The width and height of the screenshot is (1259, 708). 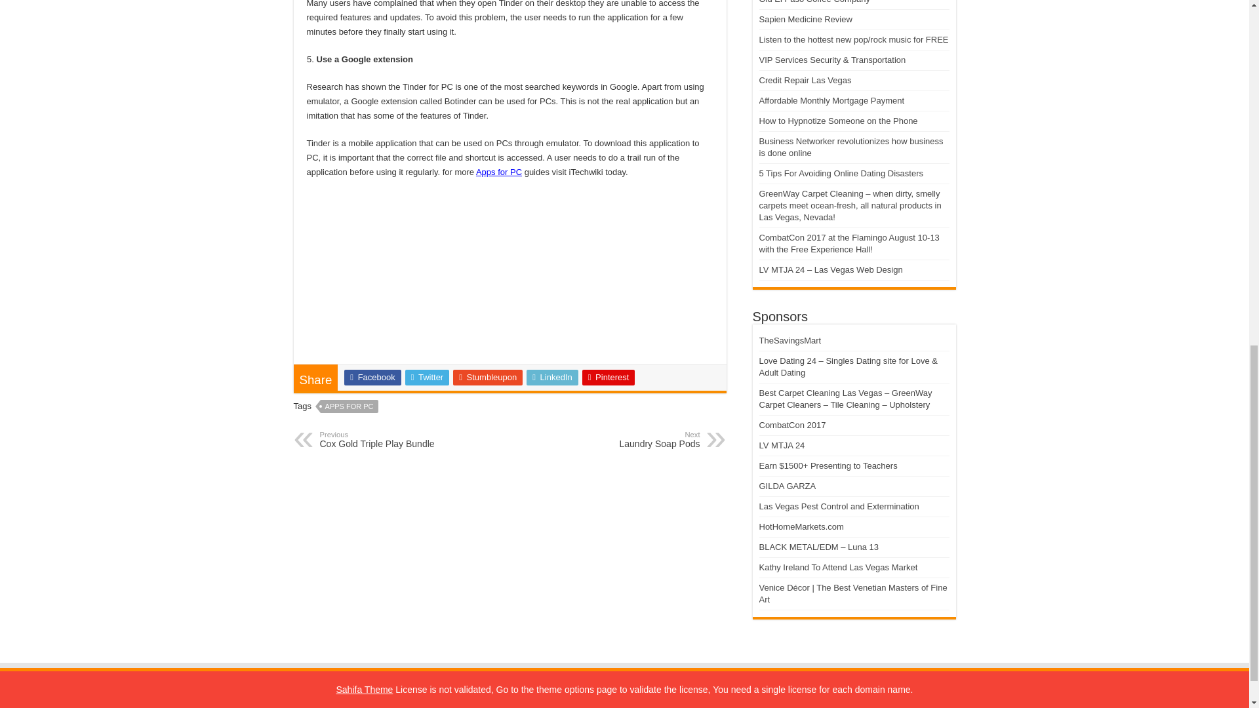 What do you see at coordinates (387, 439) in the screenshot?
I see `LinkedIn` at bounding box center [387, 439].